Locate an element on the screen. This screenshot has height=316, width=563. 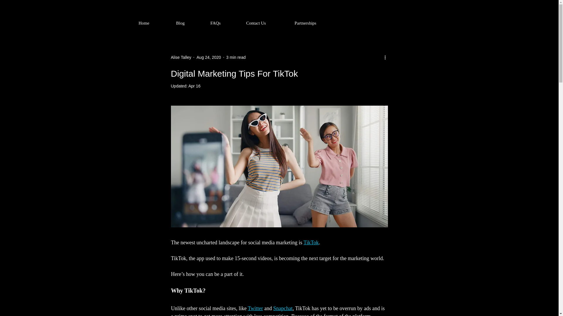
3 min read is located at coordinates (236, 57).